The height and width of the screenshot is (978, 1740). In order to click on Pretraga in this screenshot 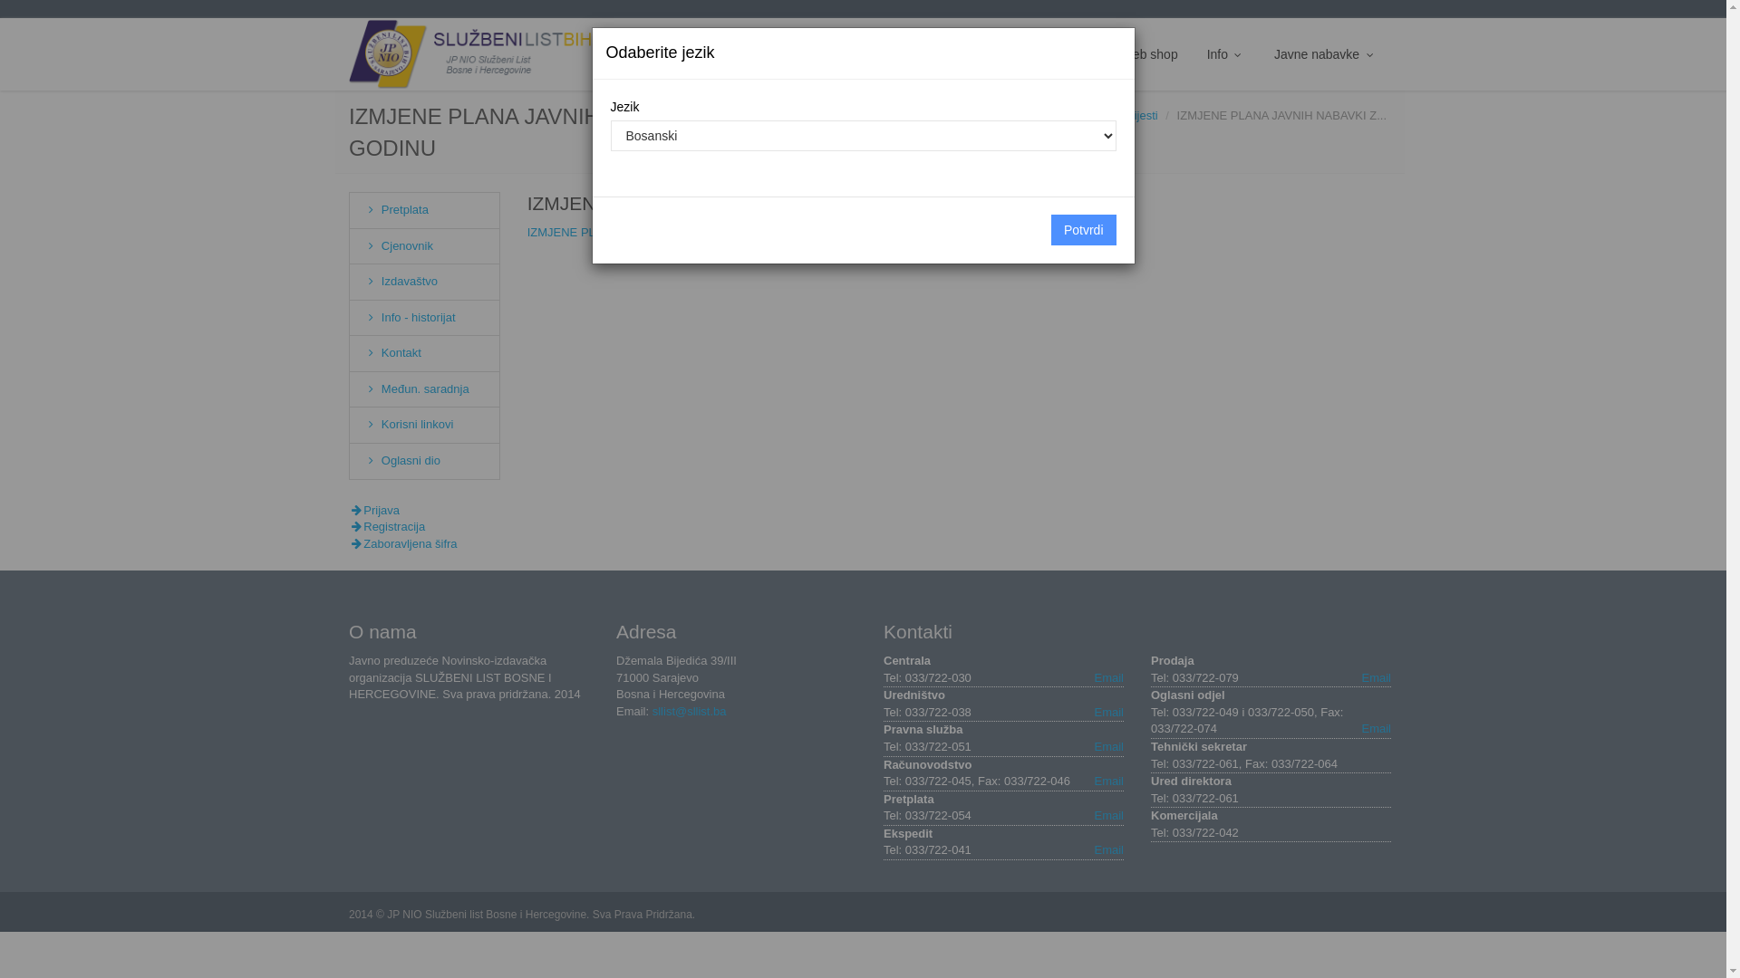, I will do `click(1005, 54)`.